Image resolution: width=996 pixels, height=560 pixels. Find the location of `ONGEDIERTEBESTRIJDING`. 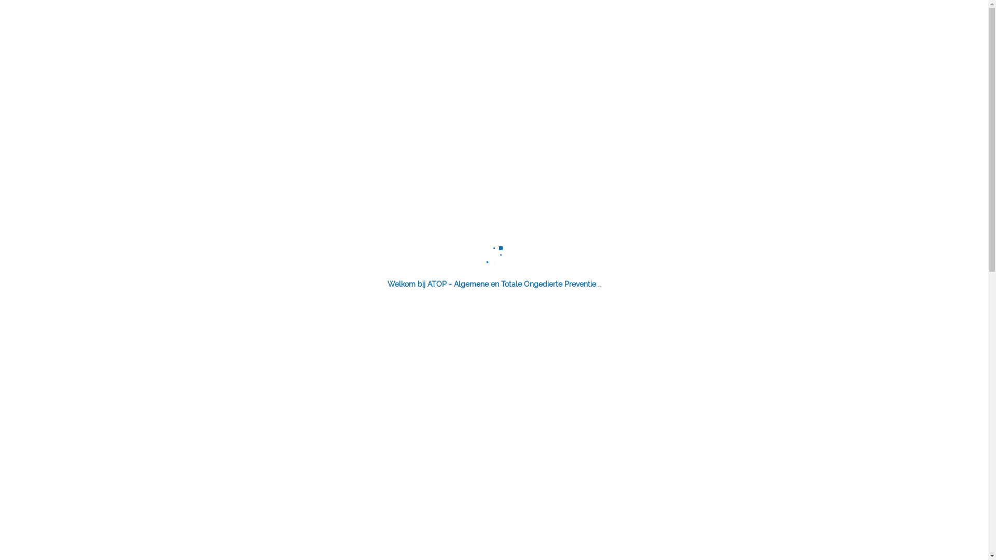

ONGEDIERTEBESTRIJDING is located at coordinates (647, 30).